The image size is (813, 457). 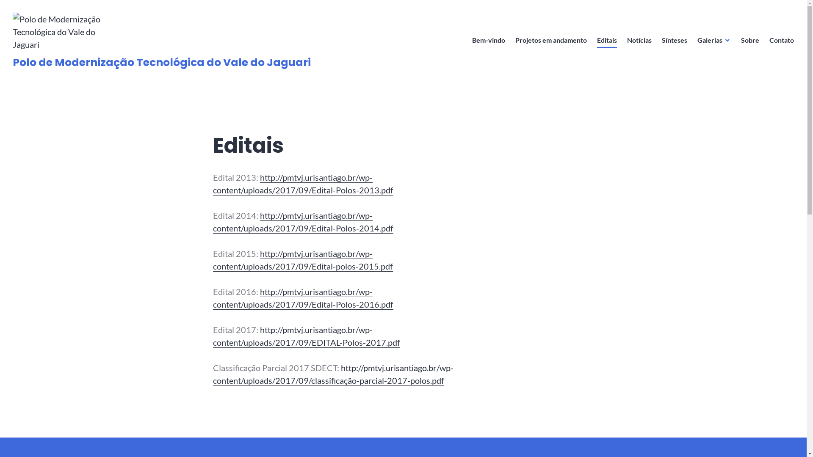 I want to click on Contato, so click(x=782, y=41).